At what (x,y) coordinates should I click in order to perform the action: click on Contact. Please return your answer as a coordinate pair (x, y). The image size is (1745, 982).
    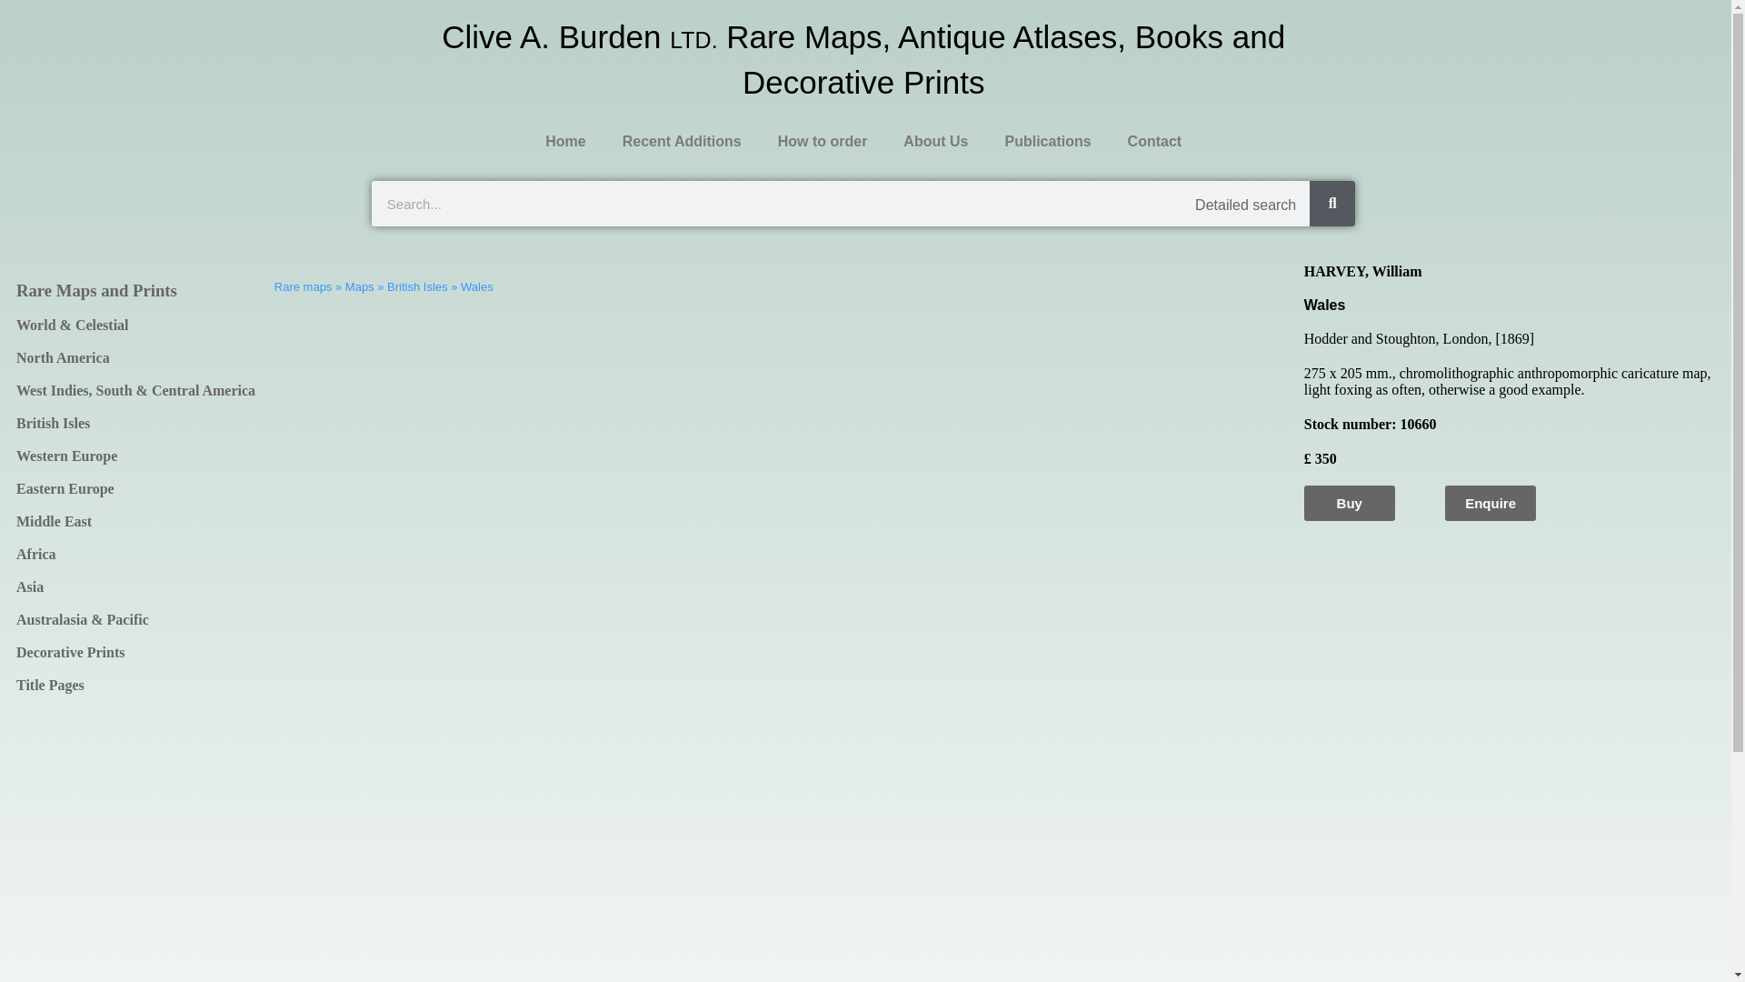
    Looking at the image, I should click on (1154, 142).